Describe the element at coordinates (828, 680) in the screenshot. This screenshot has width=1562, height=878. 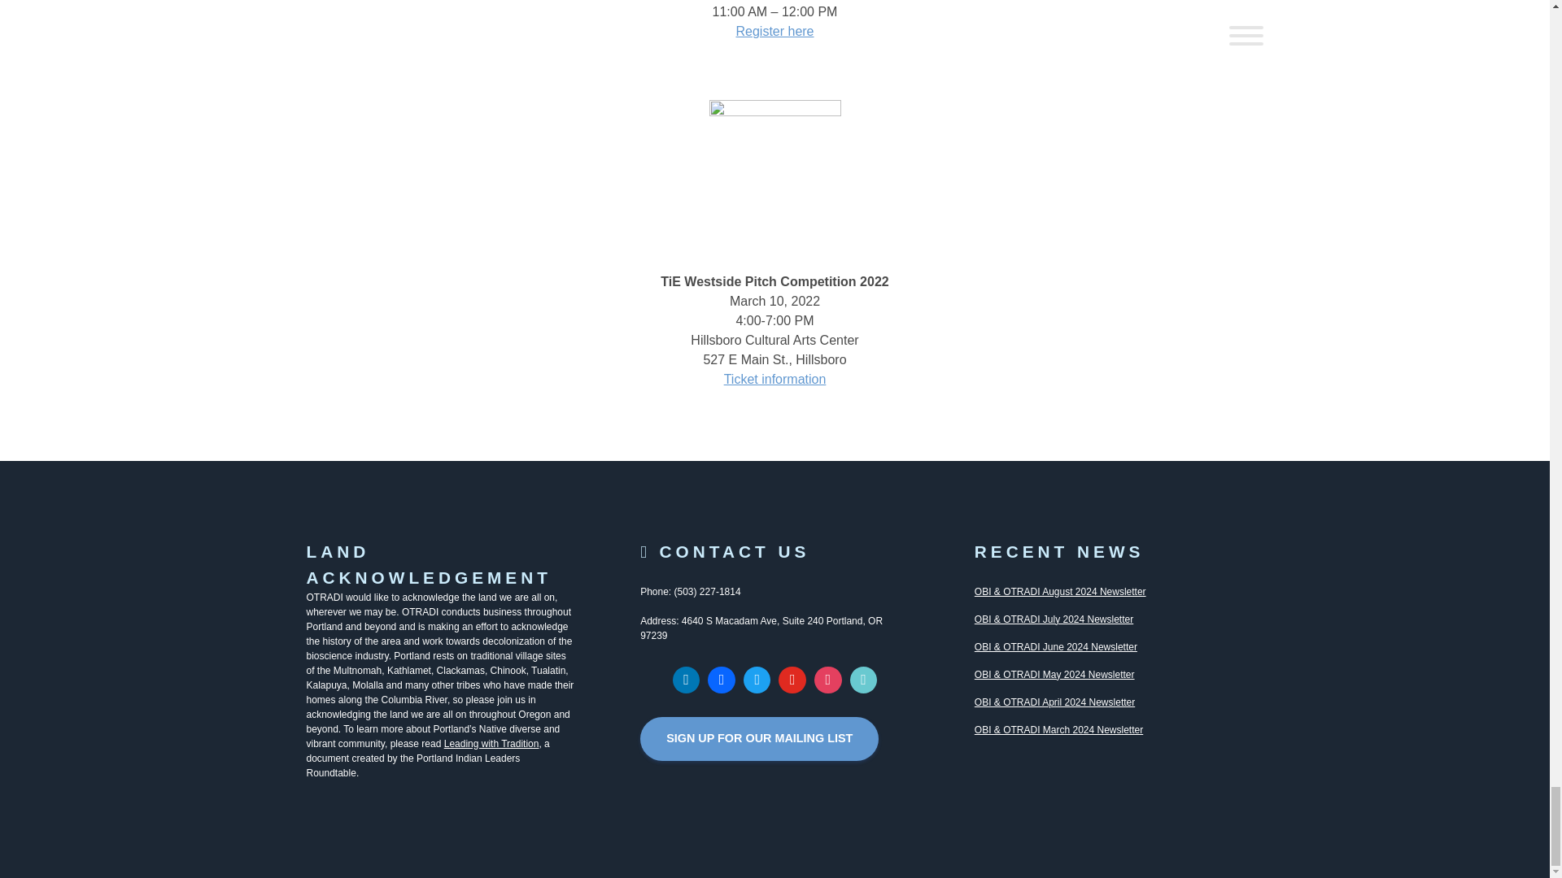
I see `Instagram` at that location.